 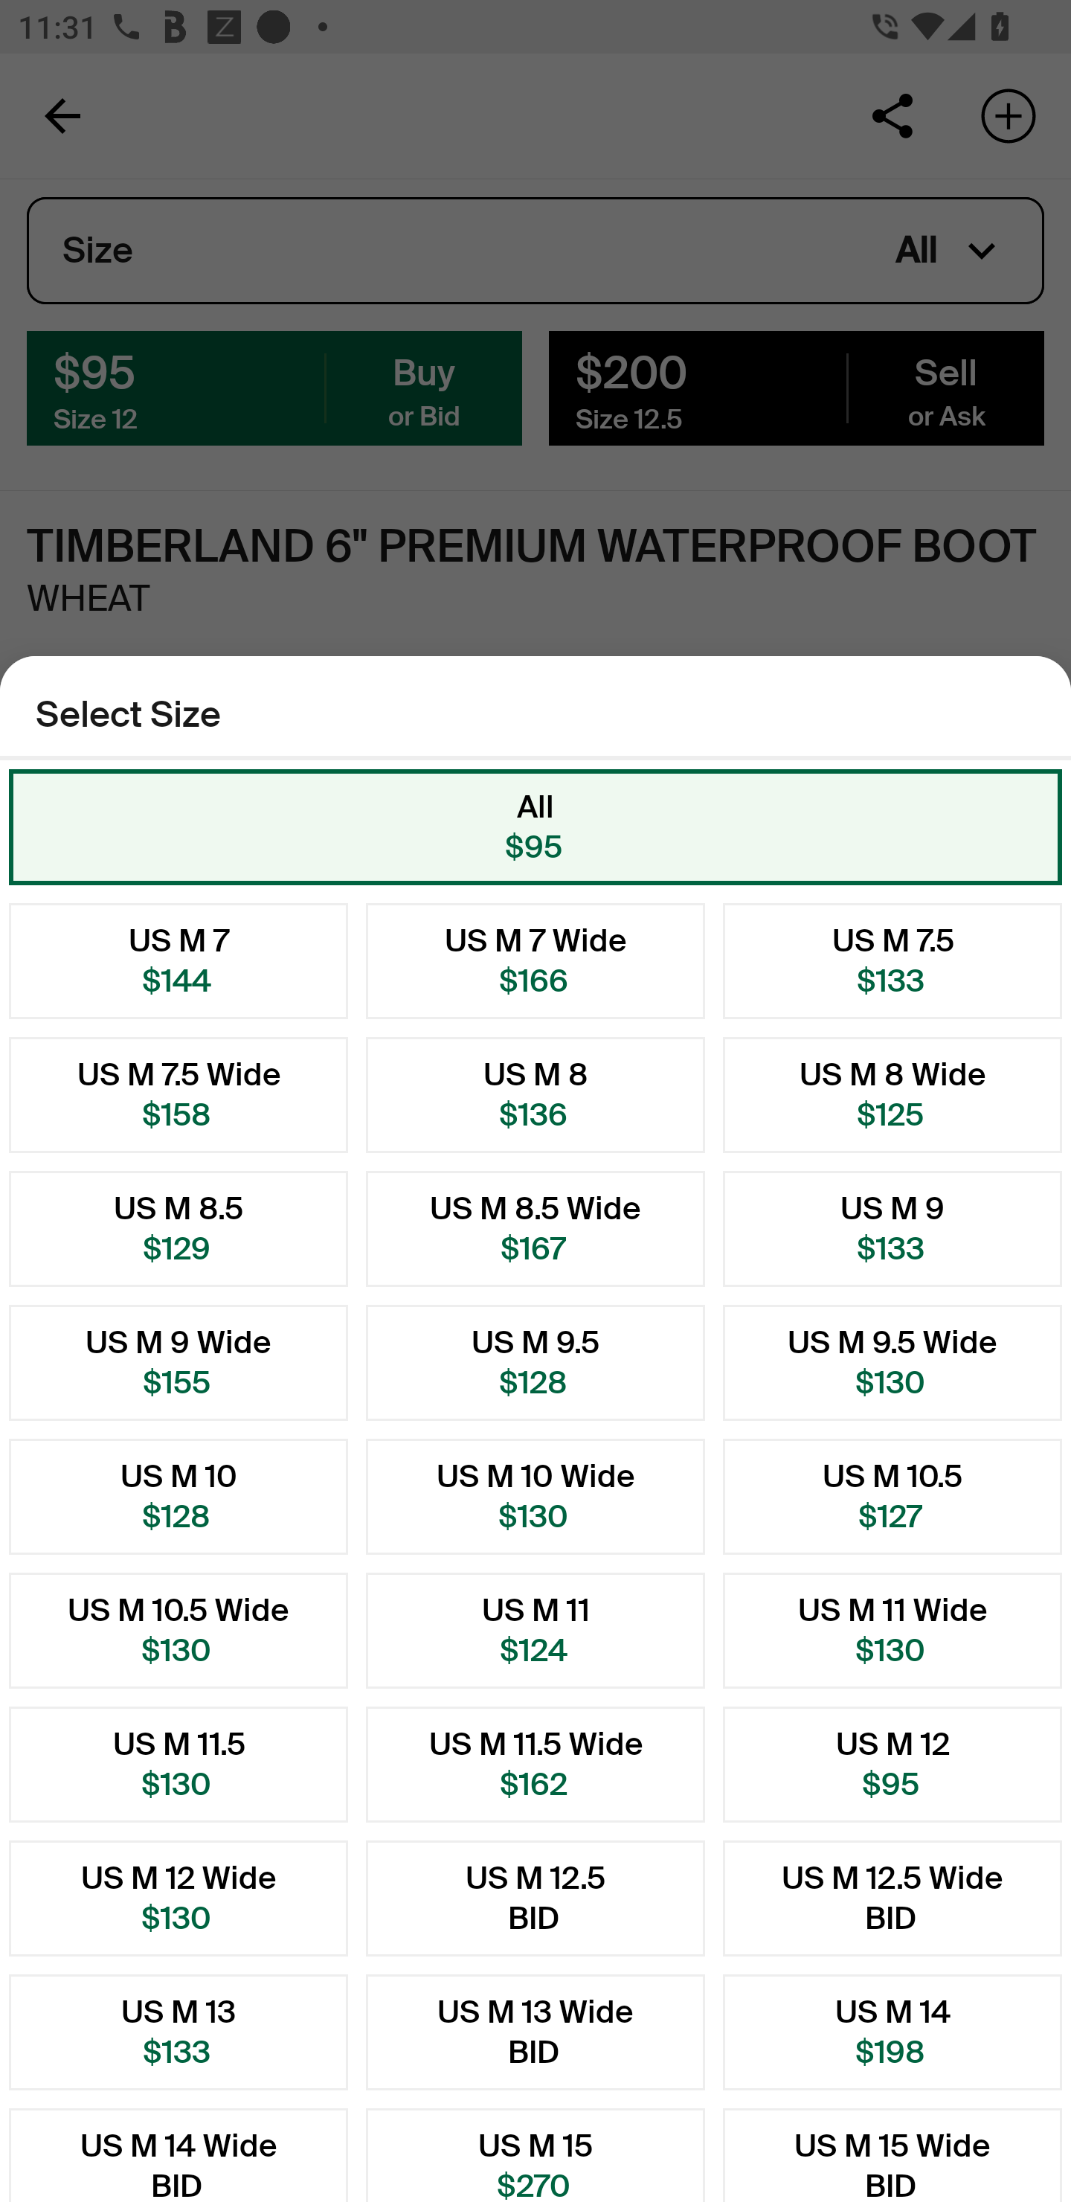 What do you see at coordinates (178, 1765) in the screenshot?
I see `US M 11.5 $130` at bounding box center [178, 1765].